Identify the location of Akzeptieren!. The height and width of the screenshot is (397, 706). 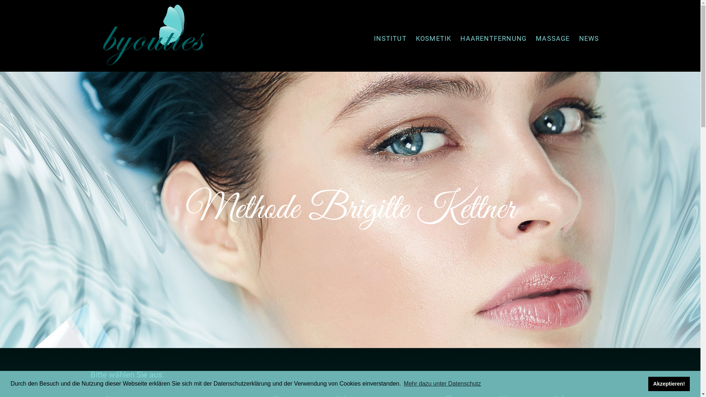
(669, 384).